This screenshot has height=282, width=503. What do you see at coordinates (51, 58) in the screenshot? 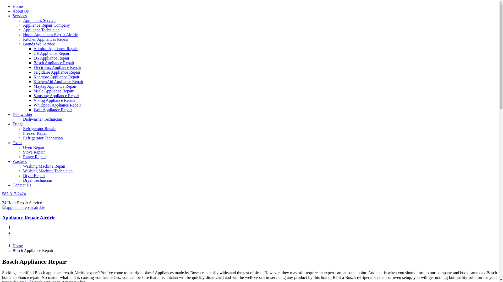
I see `LG Appliance Repair` at bounding box center [51, 58].